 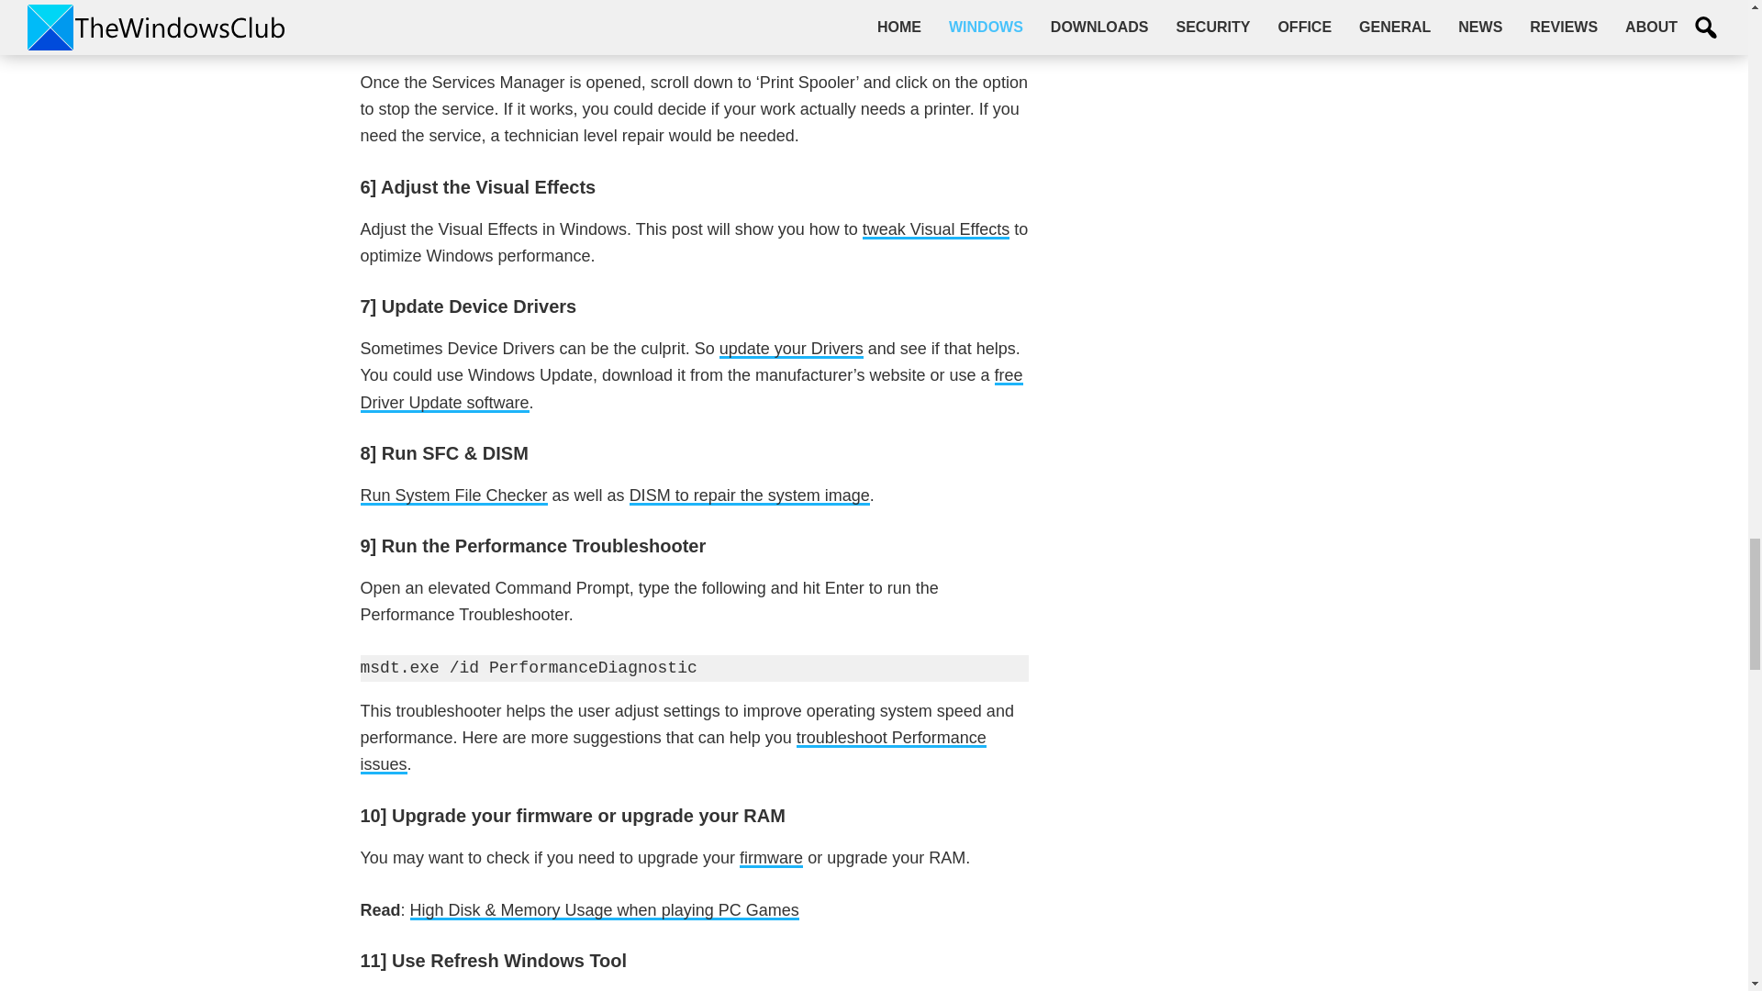 I want to click on DISM to repair the system image, so click(x=749, y=495).